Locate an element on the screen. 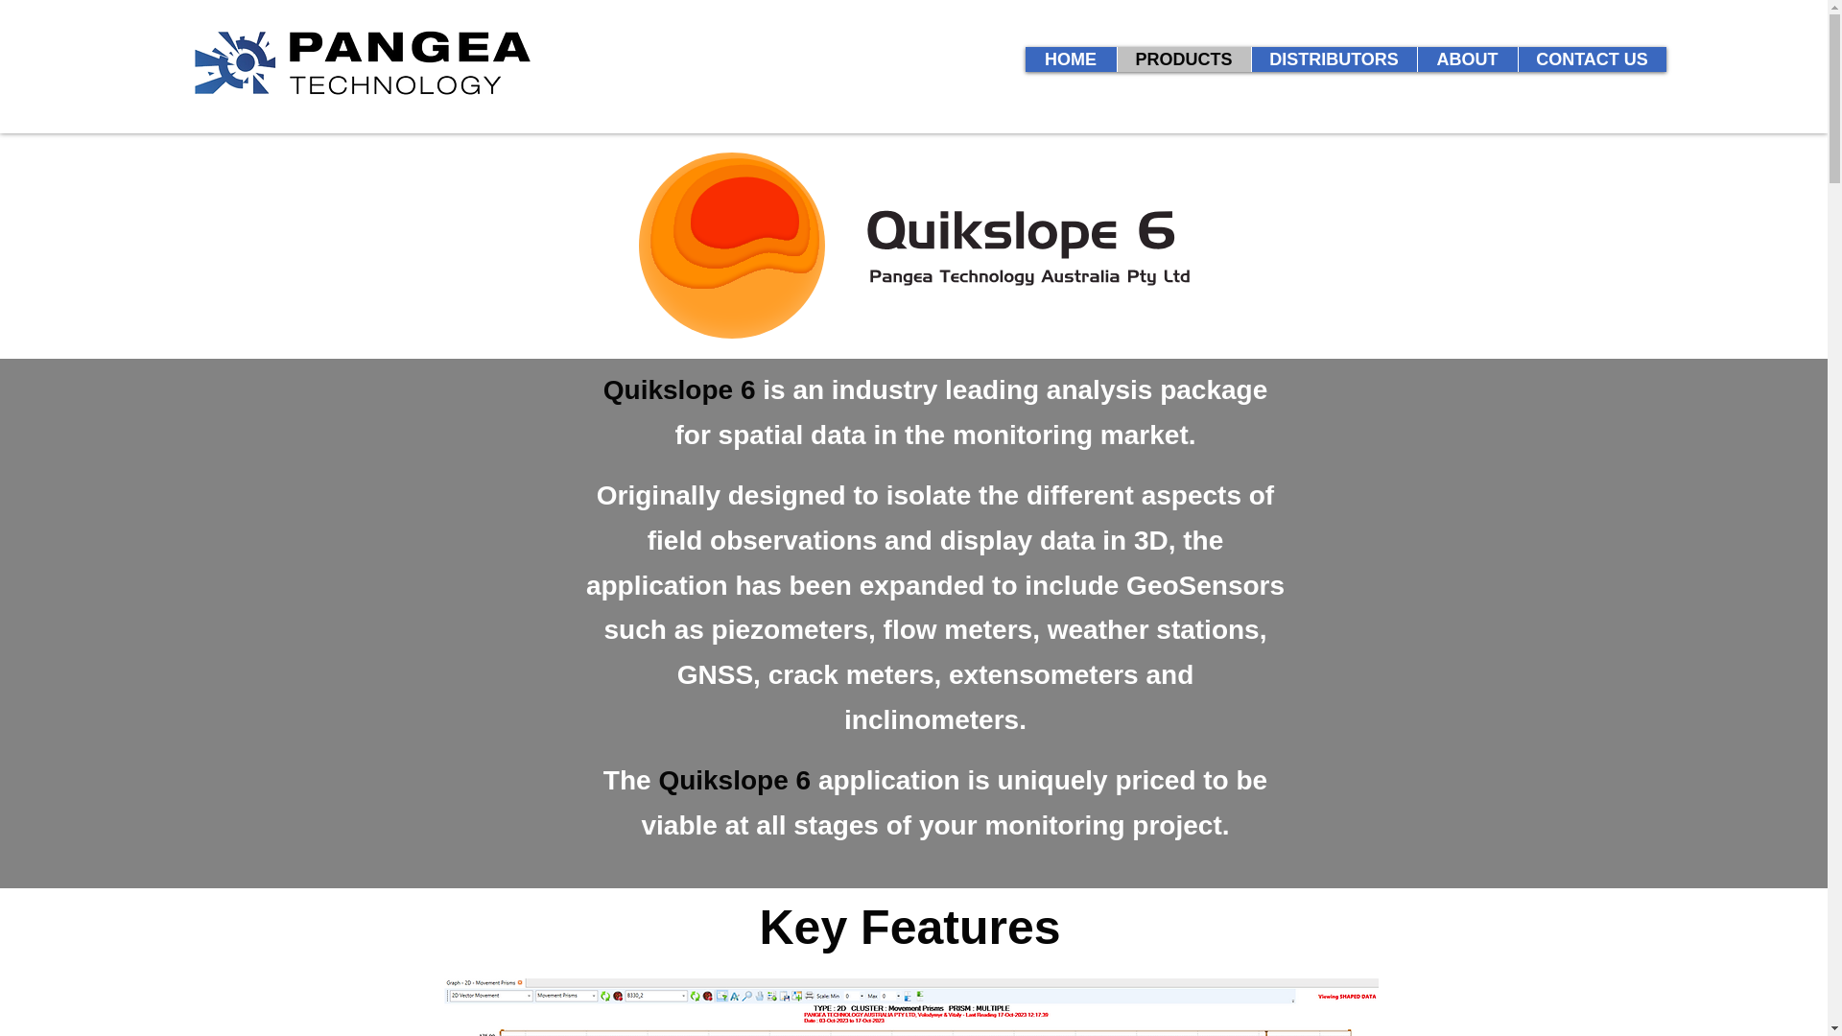 The height and width of the screenshot is (1036, 1842). HOME is located at coordinates (1070, 59).